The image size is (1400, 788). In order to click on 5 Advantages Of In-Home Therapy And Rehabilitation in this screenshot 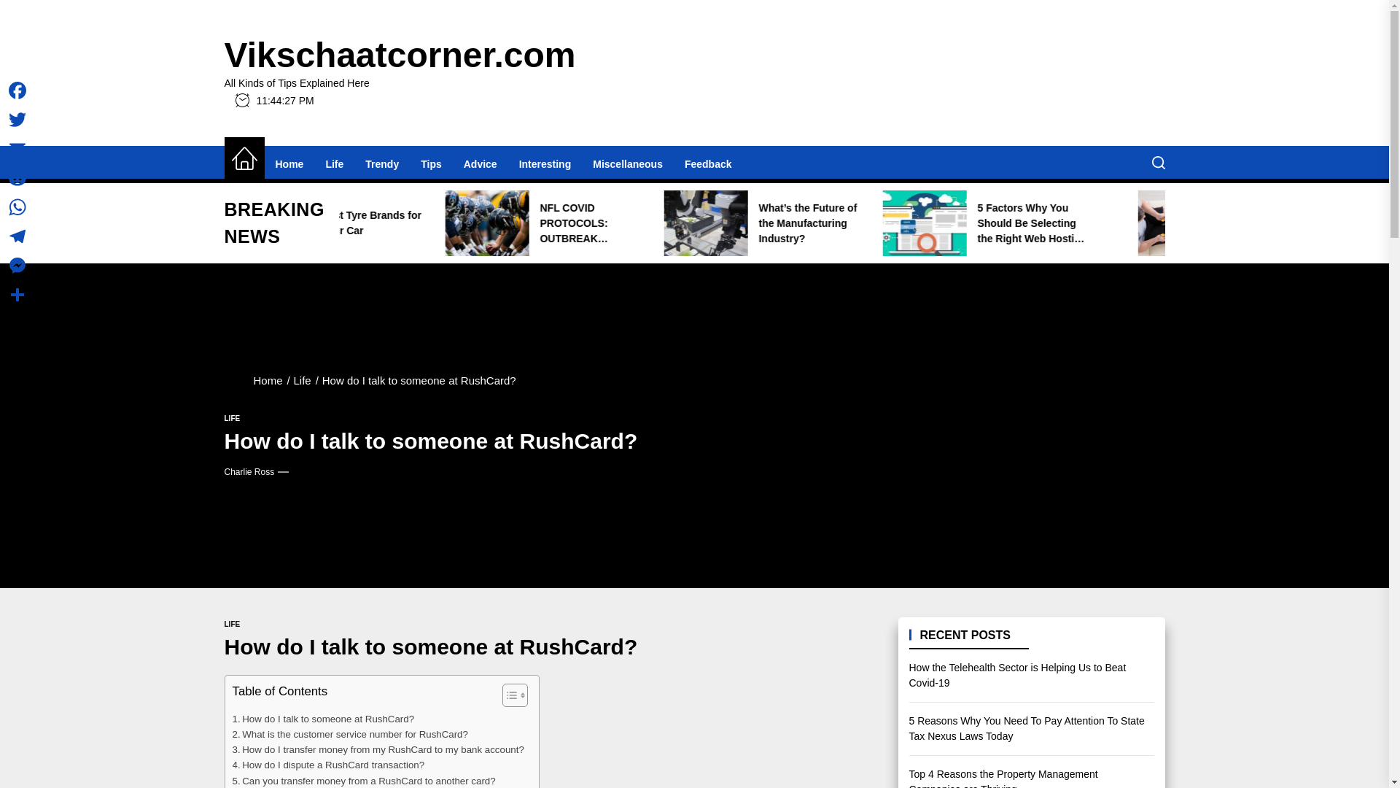, I will do `click(335, 223)`.